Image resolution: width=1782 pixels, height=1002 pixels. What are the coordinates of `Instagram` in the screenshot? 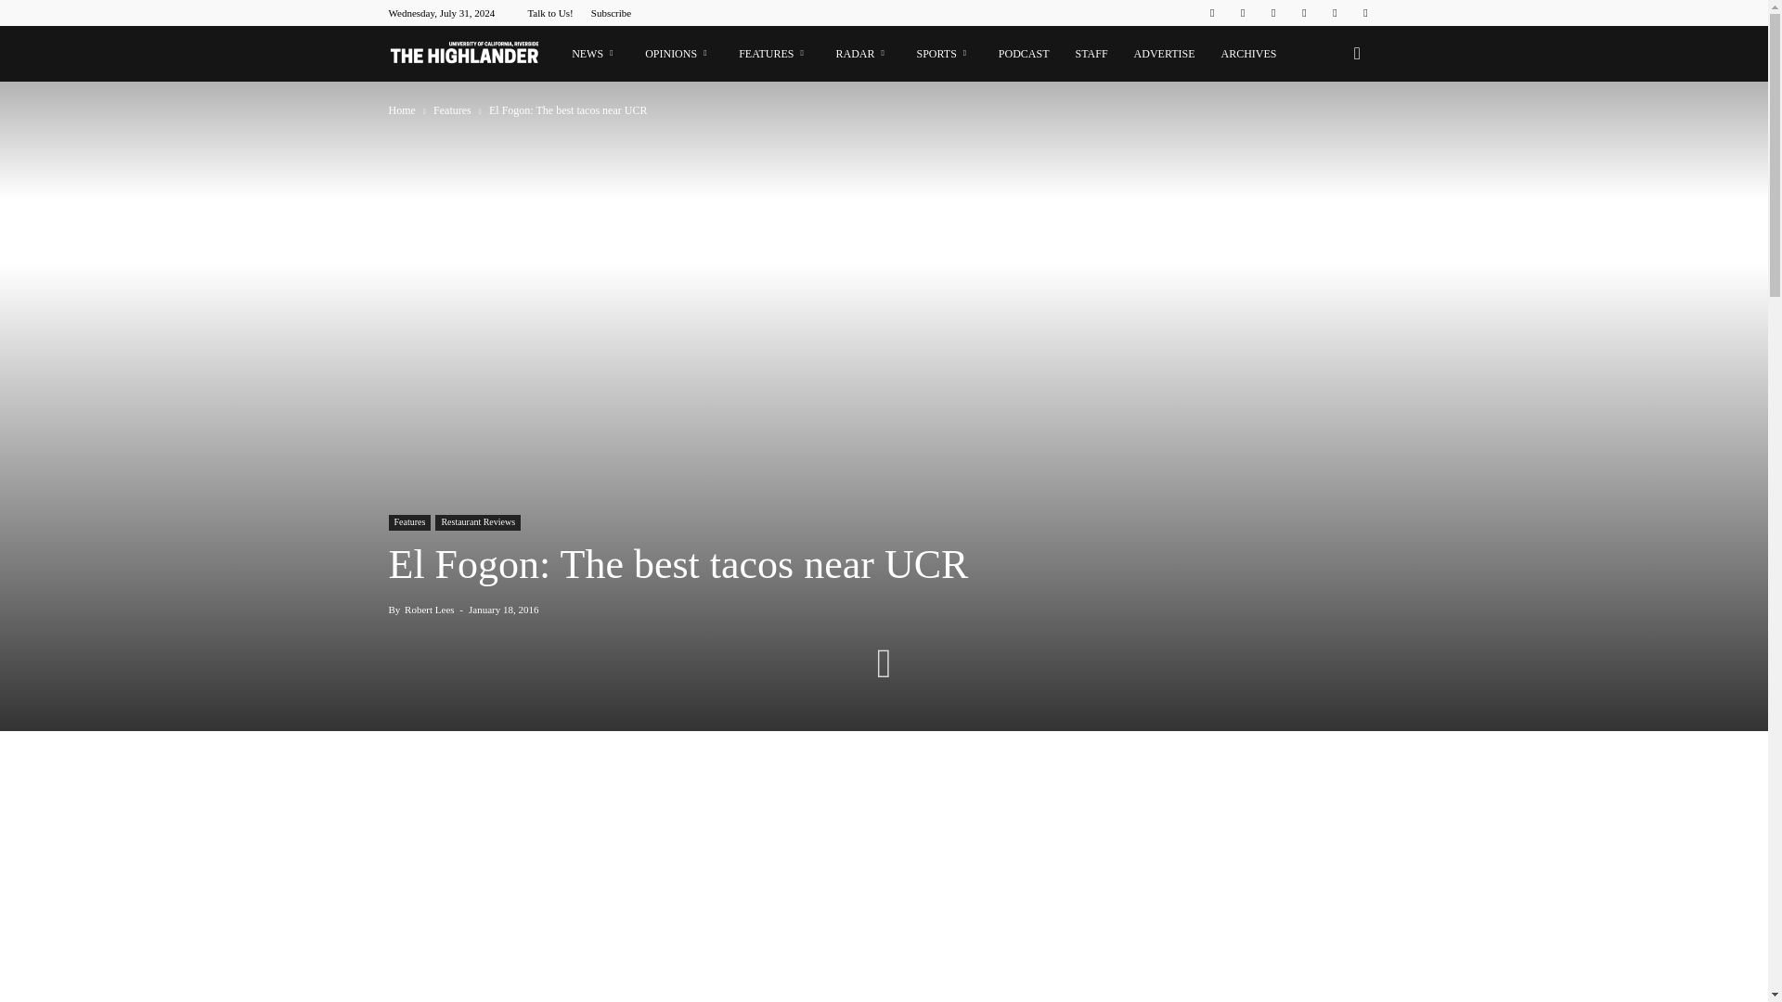 It's located at (1242, 13).